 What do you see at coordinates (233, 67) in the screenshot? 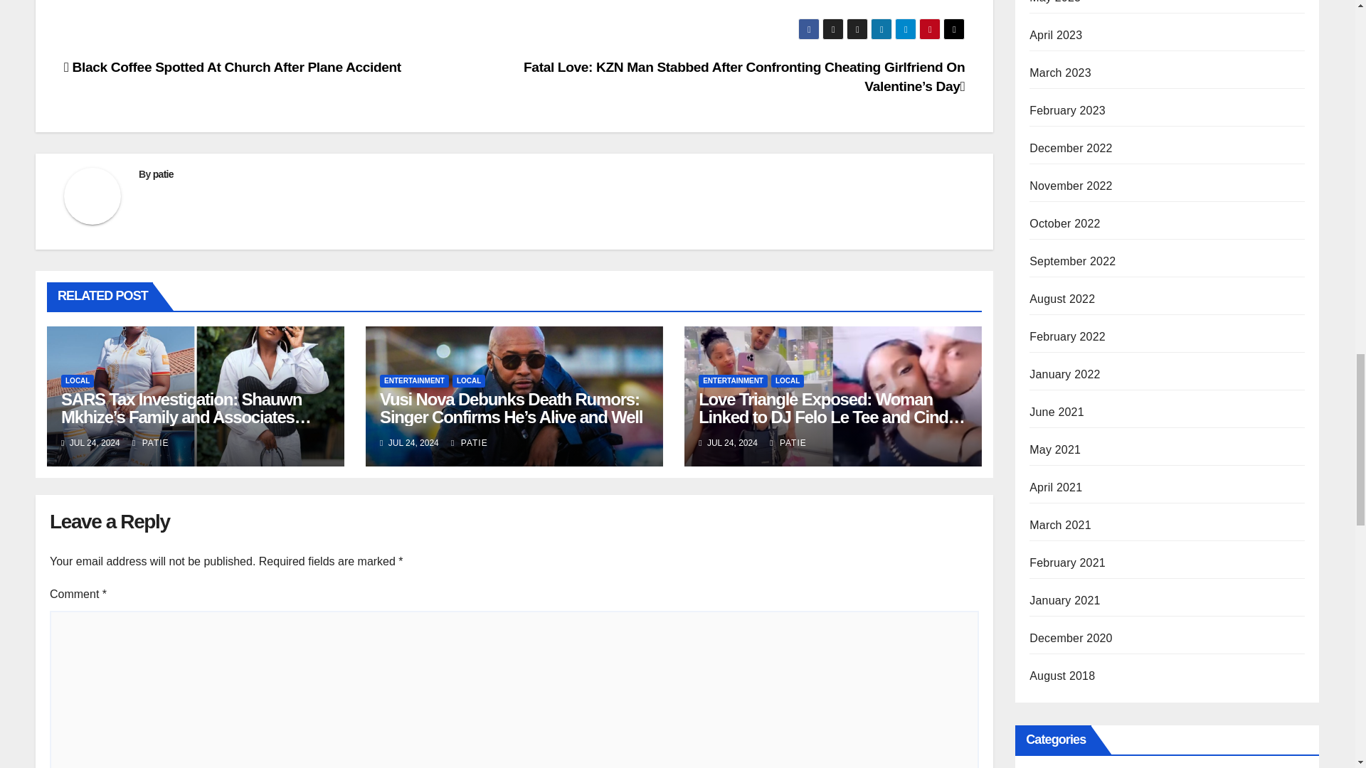
I see `Black Coffee Spotted At Church After Plane Accident` at bounding box center [233, 67].